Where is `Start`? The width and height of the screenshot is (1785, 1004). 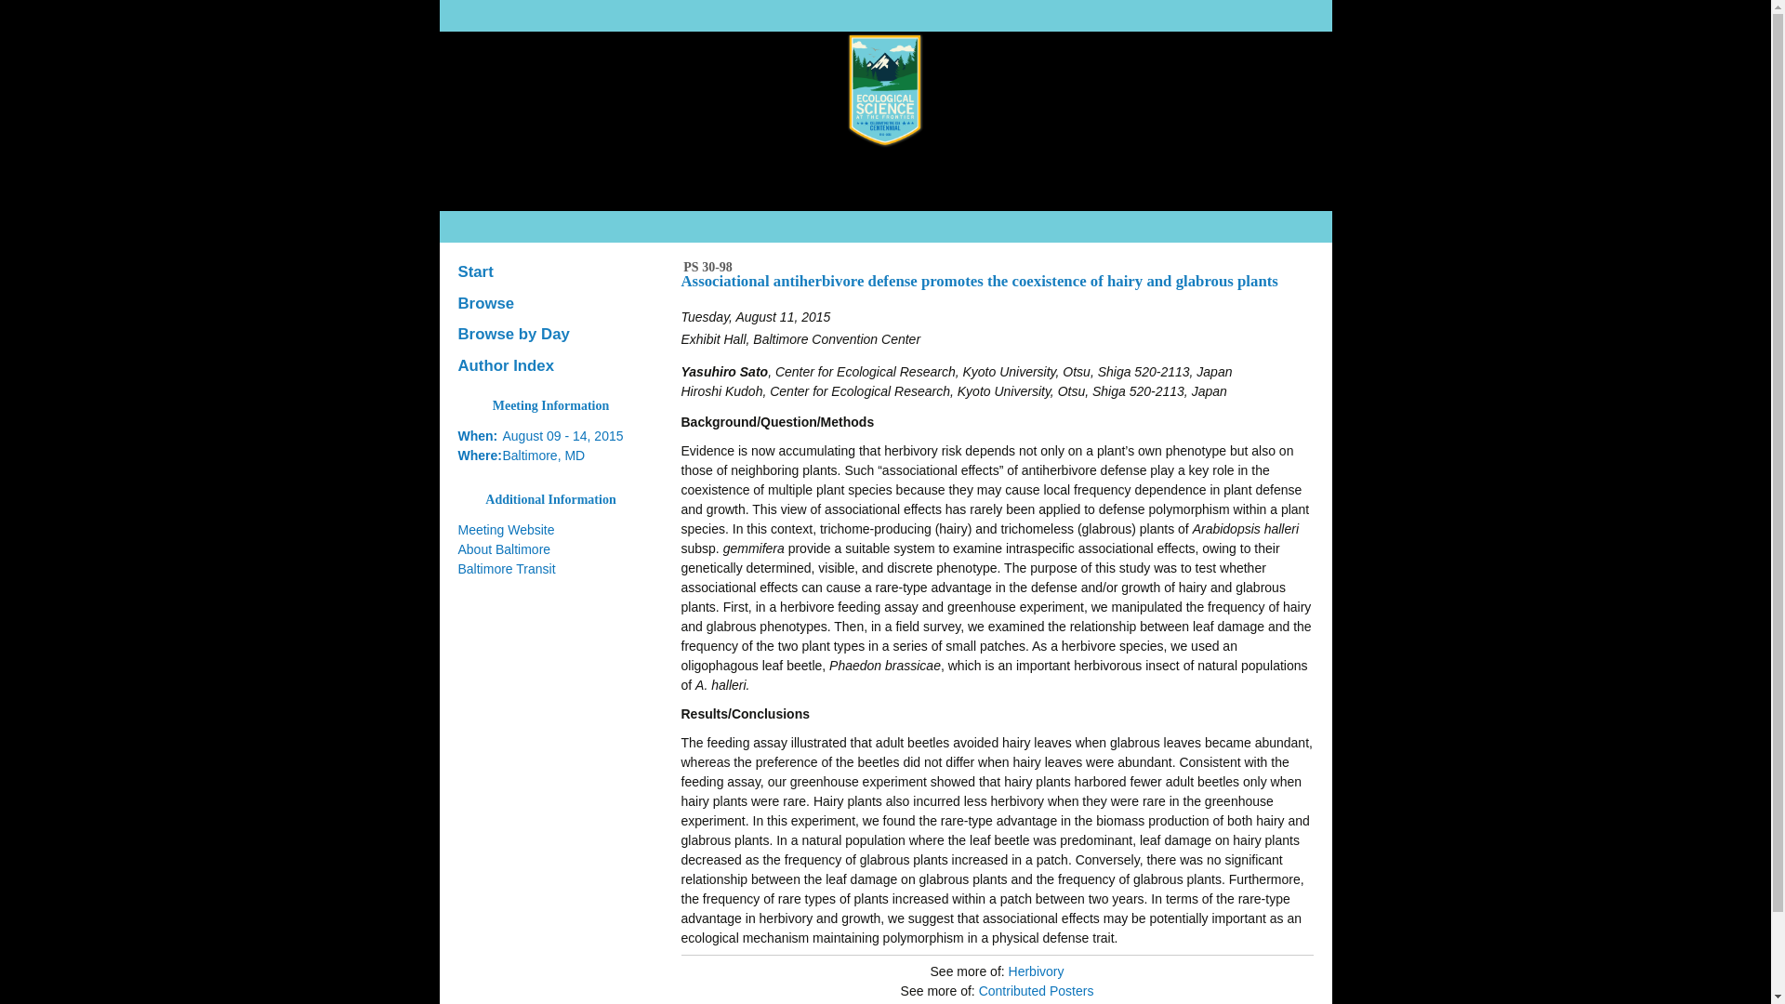 Start is located at coordinates (550, 271).